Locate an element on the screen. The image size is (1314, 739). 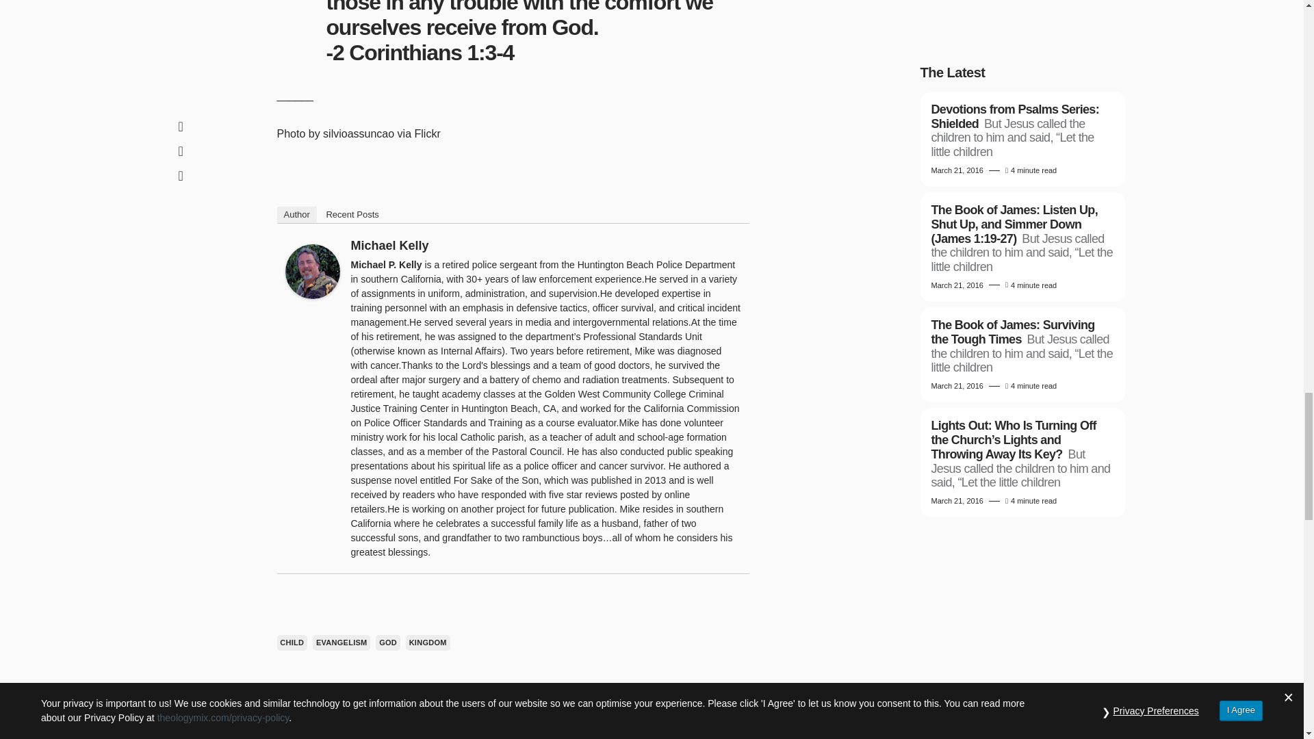
Recent Posts is located at coordinates (352, 215).